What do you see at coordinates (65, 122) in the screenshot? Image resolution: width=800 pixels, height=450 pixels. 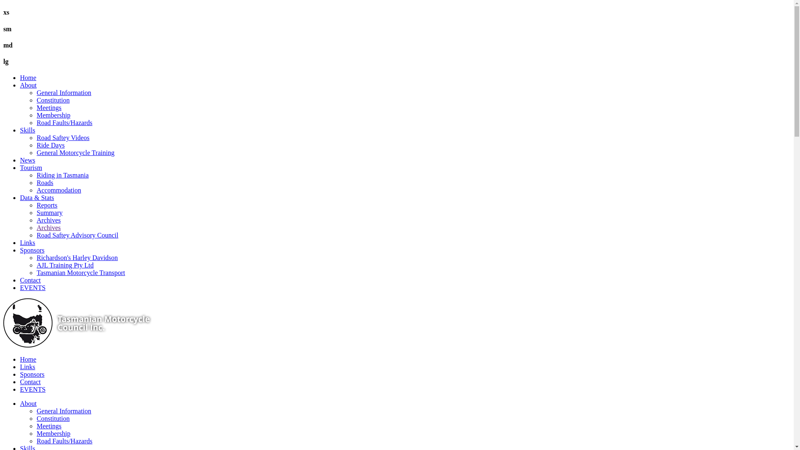 I see `Road Faults/Hazards` at bounding box center [65, 122].